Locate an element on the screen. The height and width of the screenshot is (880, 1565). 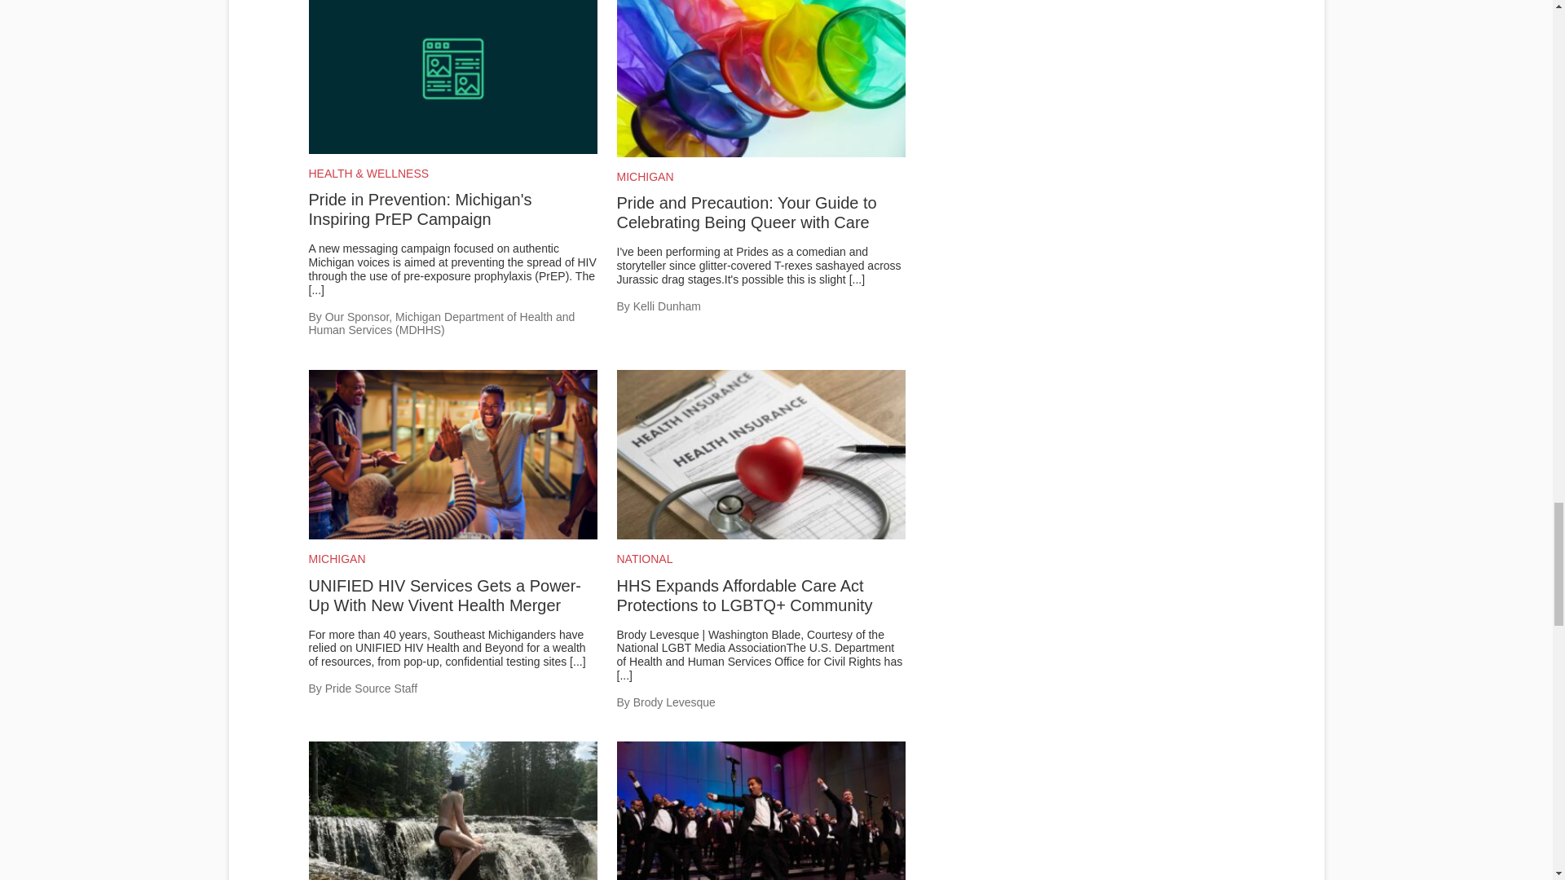
Read More is located at coordinates (577, 661).